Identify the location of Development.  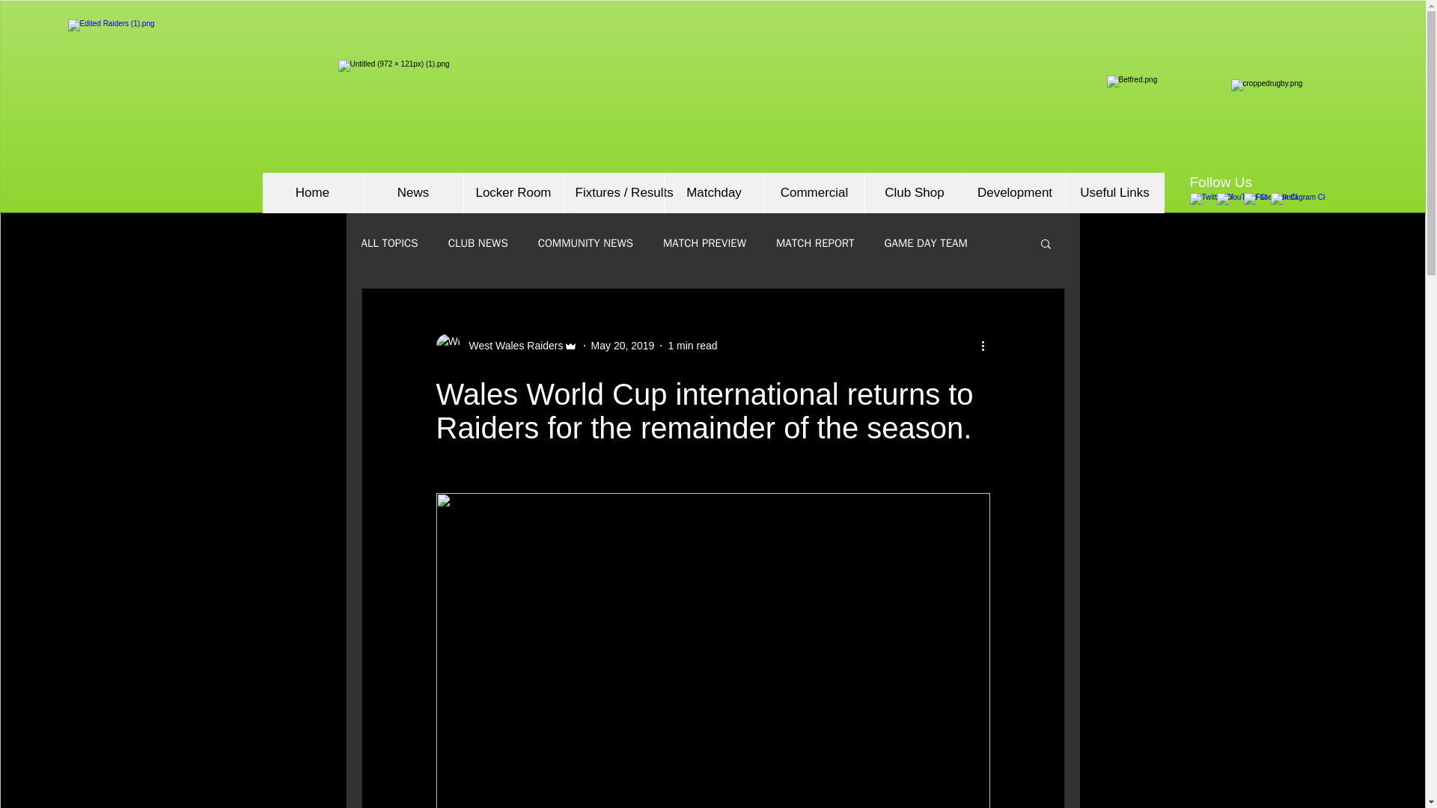
(1014, 193).